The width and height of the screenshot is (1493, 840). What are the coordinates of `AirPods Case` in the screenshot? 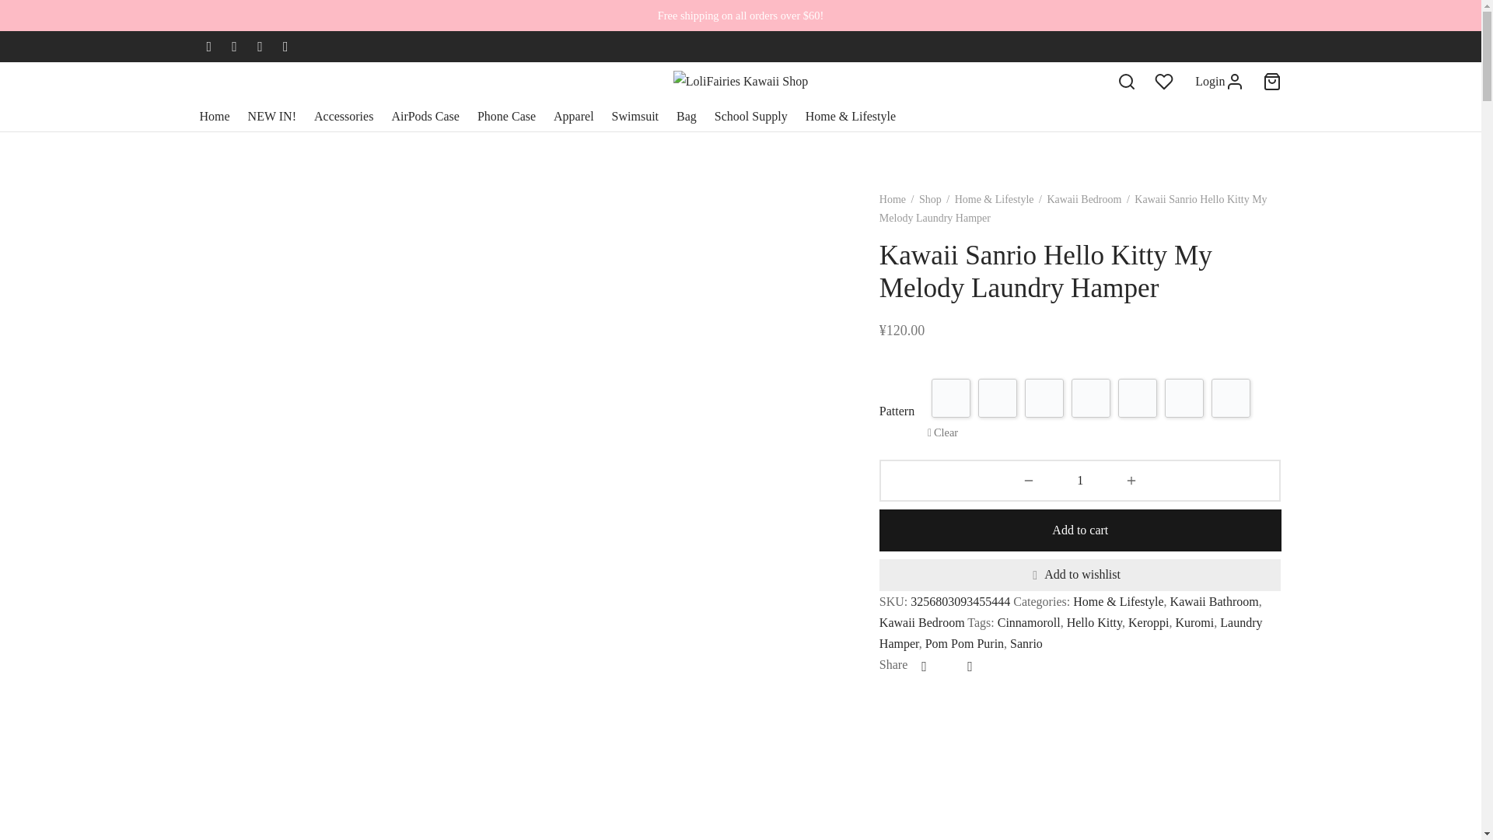 It's located at (425, 117).